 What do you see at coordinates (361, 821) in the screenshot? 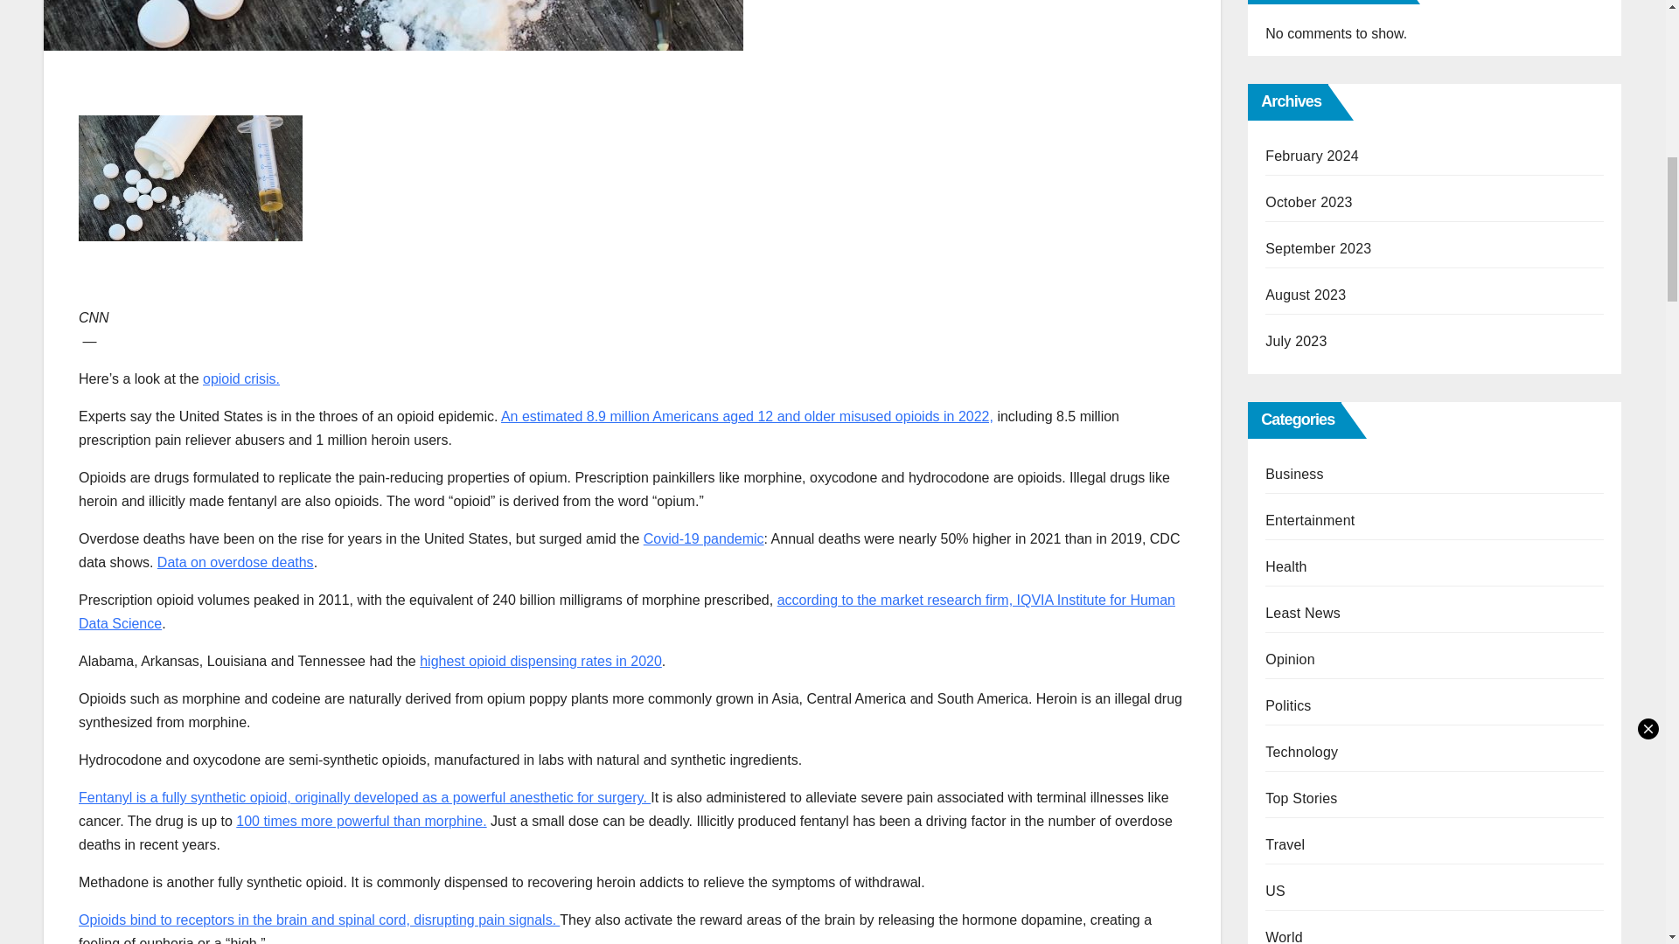
I see `100 times more powerful than morphine.` at bounding box center [361, 821].